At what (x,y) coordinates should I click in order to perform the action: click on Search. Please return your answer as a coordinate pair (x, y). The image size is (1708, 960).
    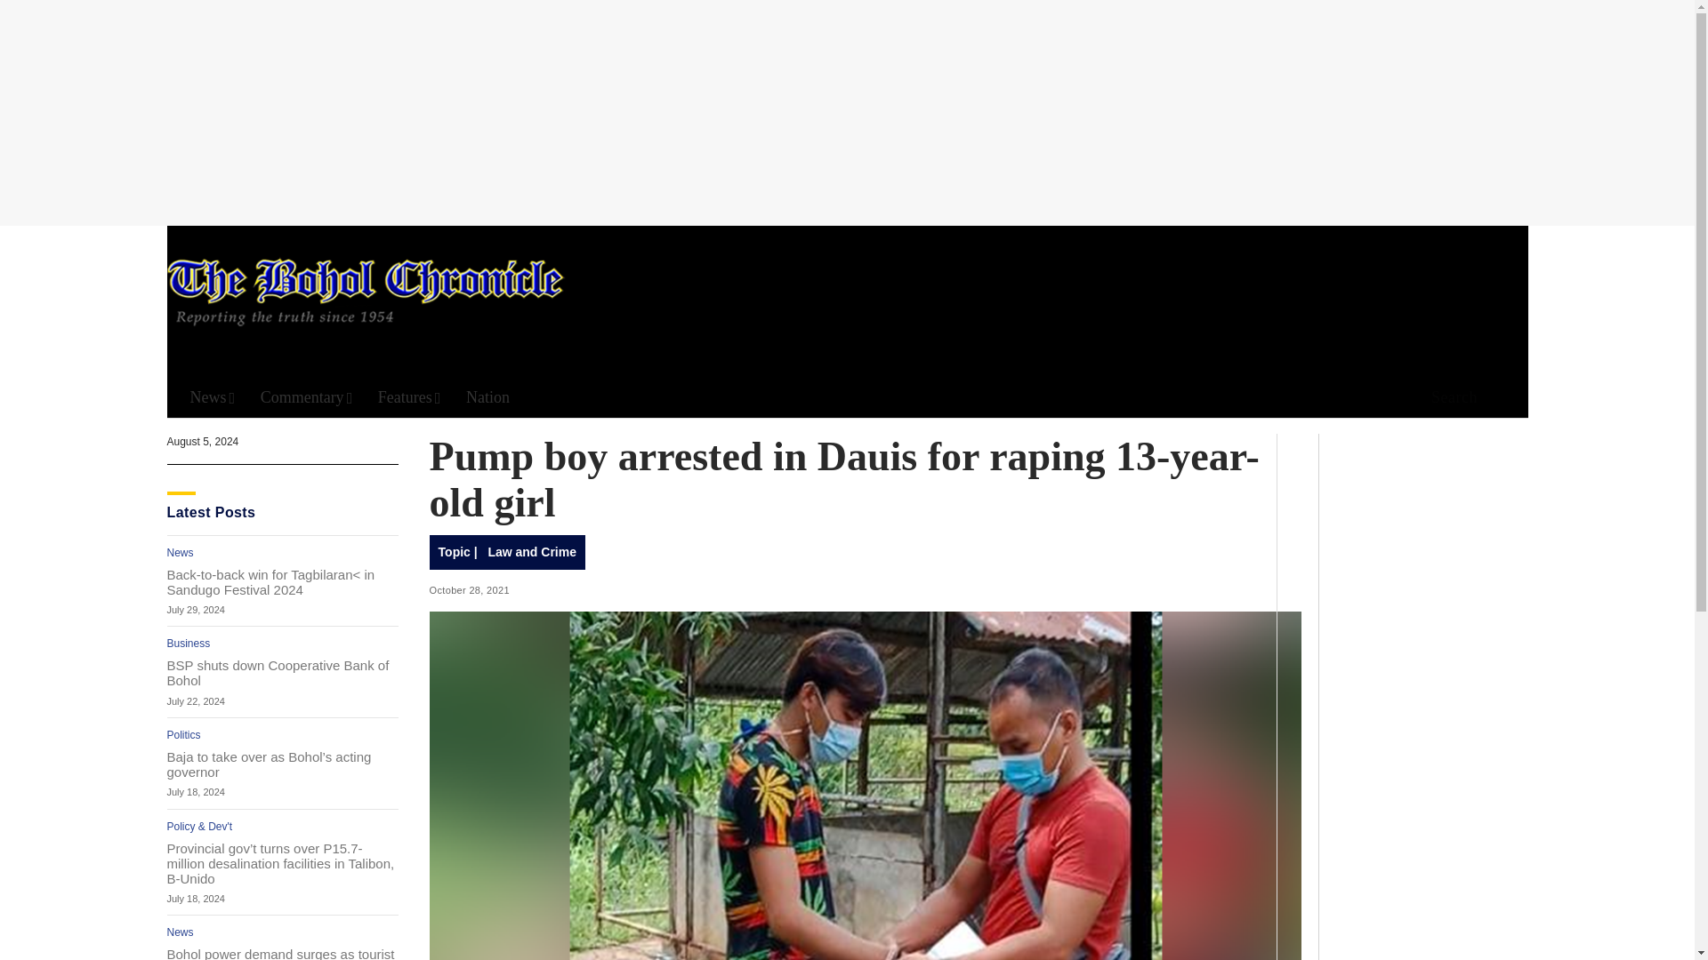
    Looking at the image, I should click on (1110, 185).